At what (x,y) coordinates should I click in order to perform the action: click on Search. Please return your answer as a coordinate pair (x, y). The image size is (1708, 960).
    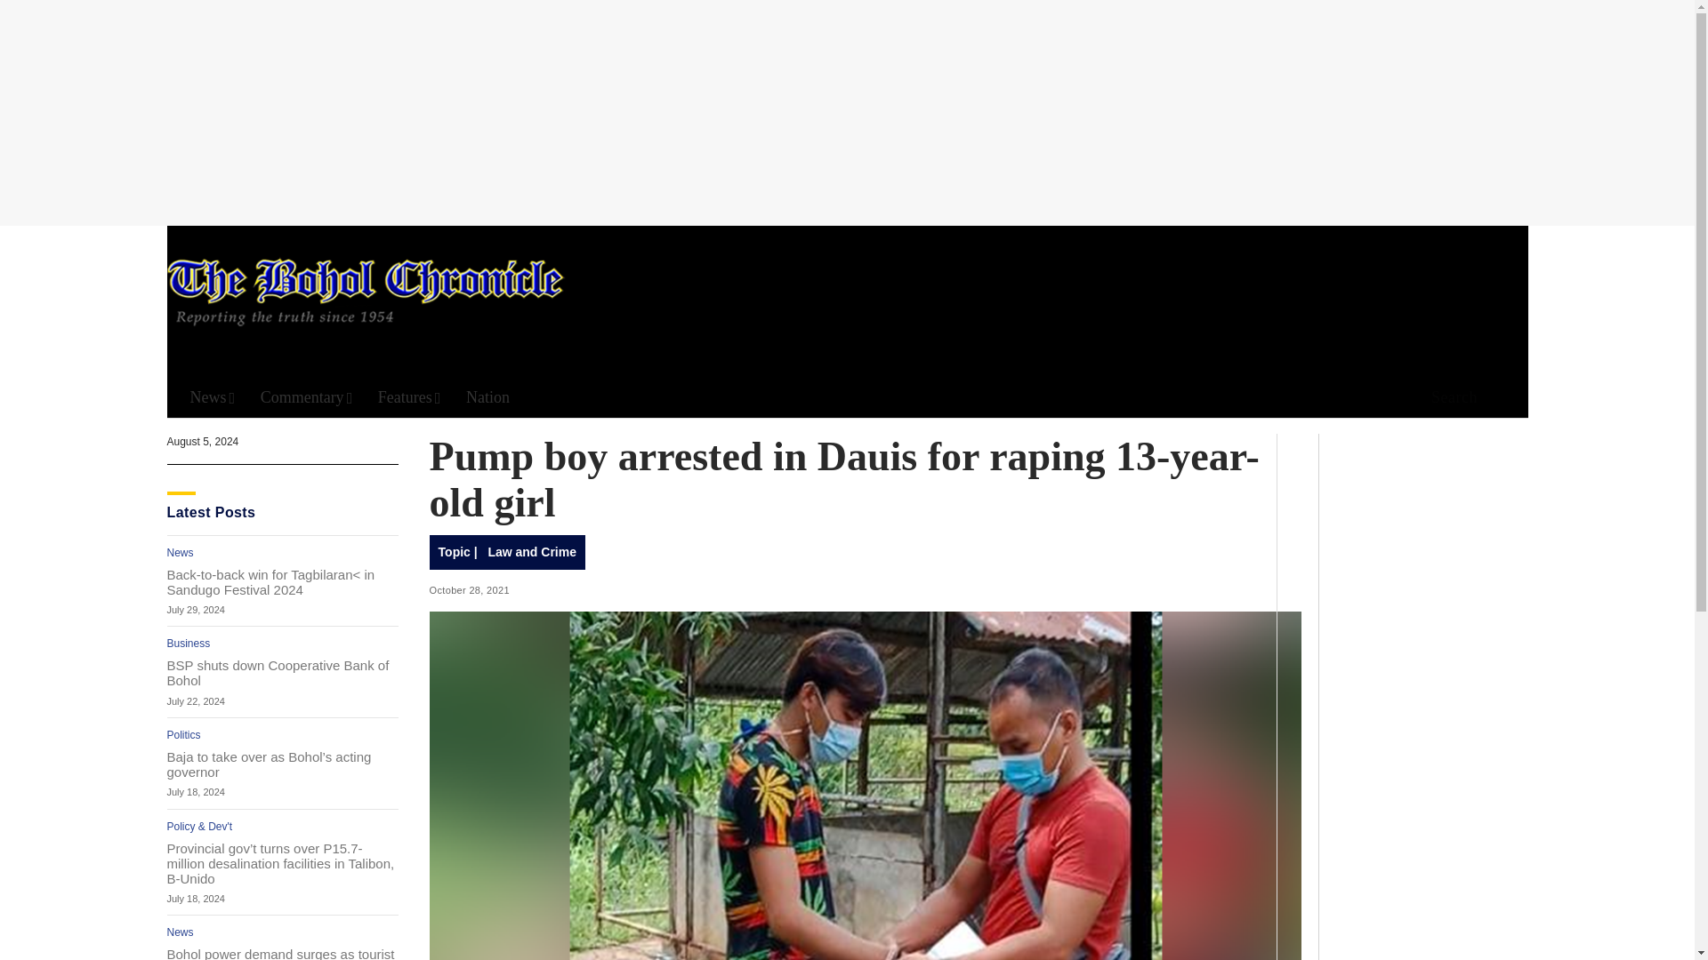
    Looking at the image, I should click on (1110, 185).